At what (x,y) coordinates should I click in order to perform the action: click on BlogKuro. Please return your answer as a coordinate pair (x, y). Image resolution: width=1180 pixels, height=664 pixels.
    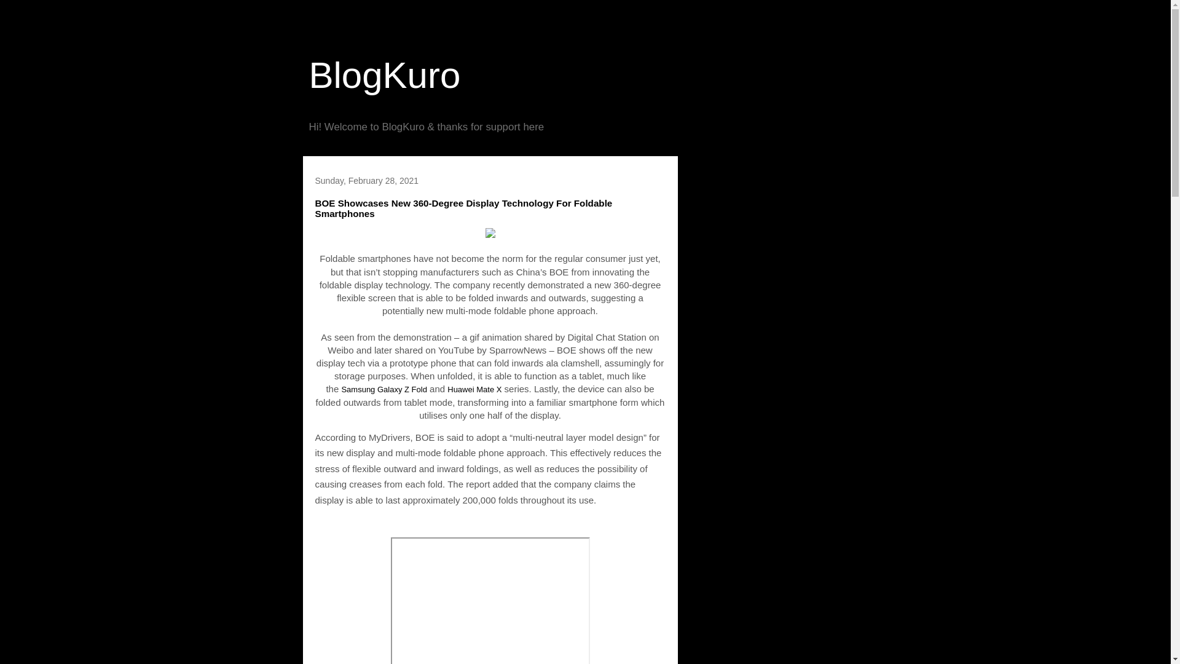
    Looking at the image, I should click on (383, 75).